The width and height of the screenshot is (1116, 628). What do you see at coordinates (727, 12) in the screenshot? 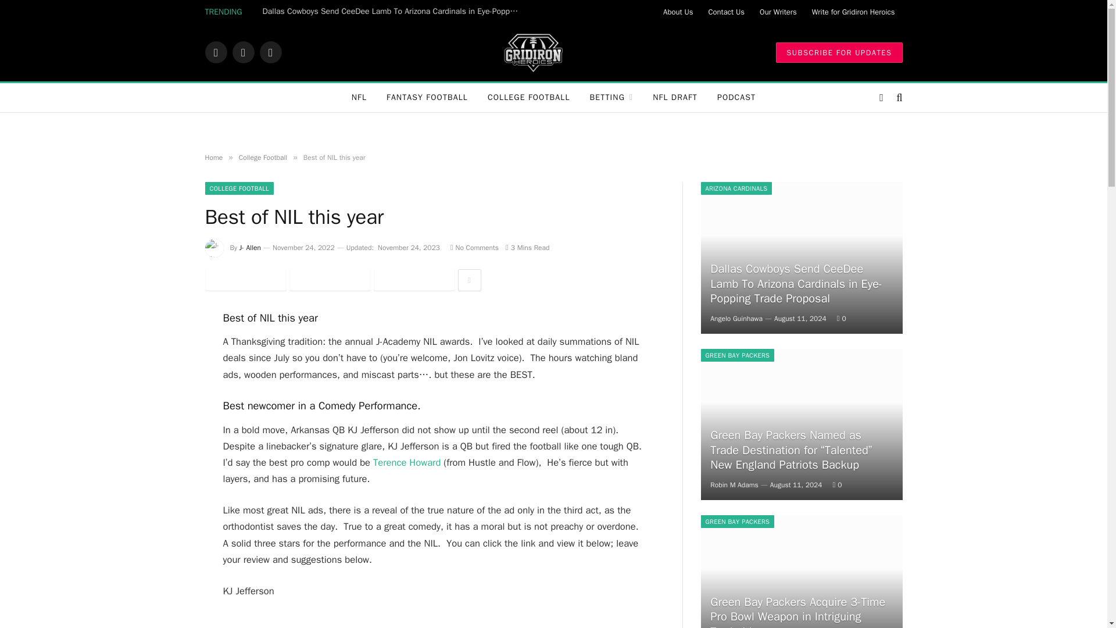
I see `Contact Us` at bounding box center [727, 12].